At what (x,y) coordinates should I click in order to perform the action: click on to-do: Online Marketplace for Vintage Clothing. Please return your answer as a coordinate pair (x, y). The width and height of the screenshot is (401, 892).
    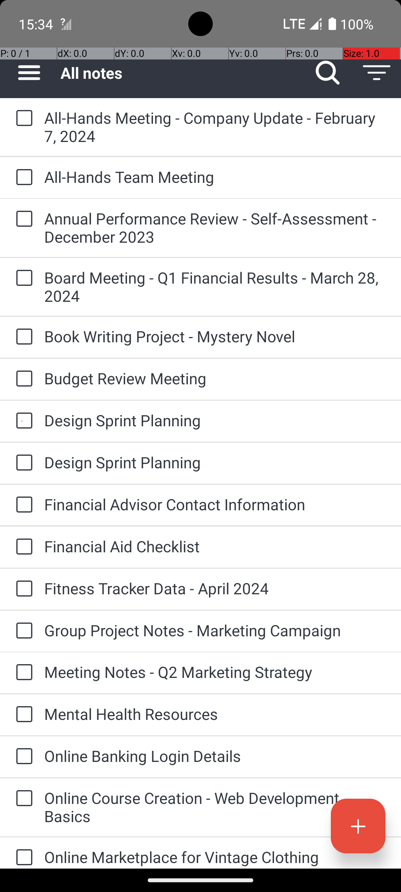
    Looking at the image, I should click on (22, 853).